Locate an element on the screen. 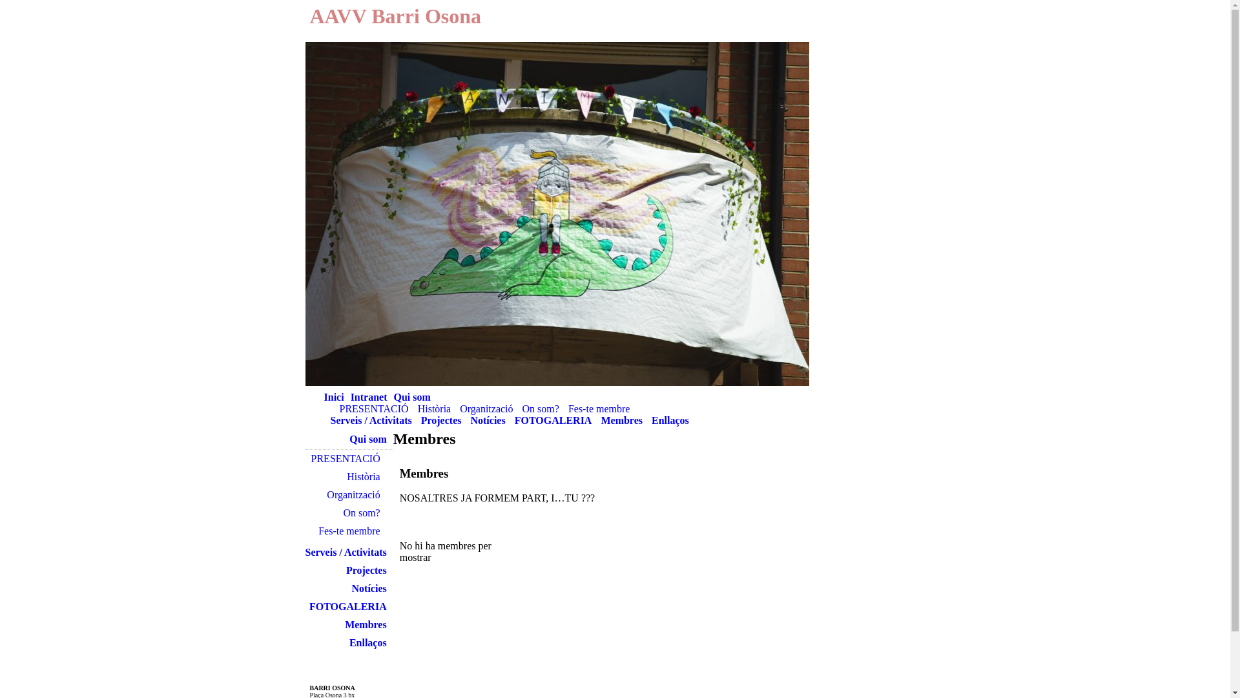 This screenshot has width=1240, height=698. Qui som is located at coordinates (412, 397).